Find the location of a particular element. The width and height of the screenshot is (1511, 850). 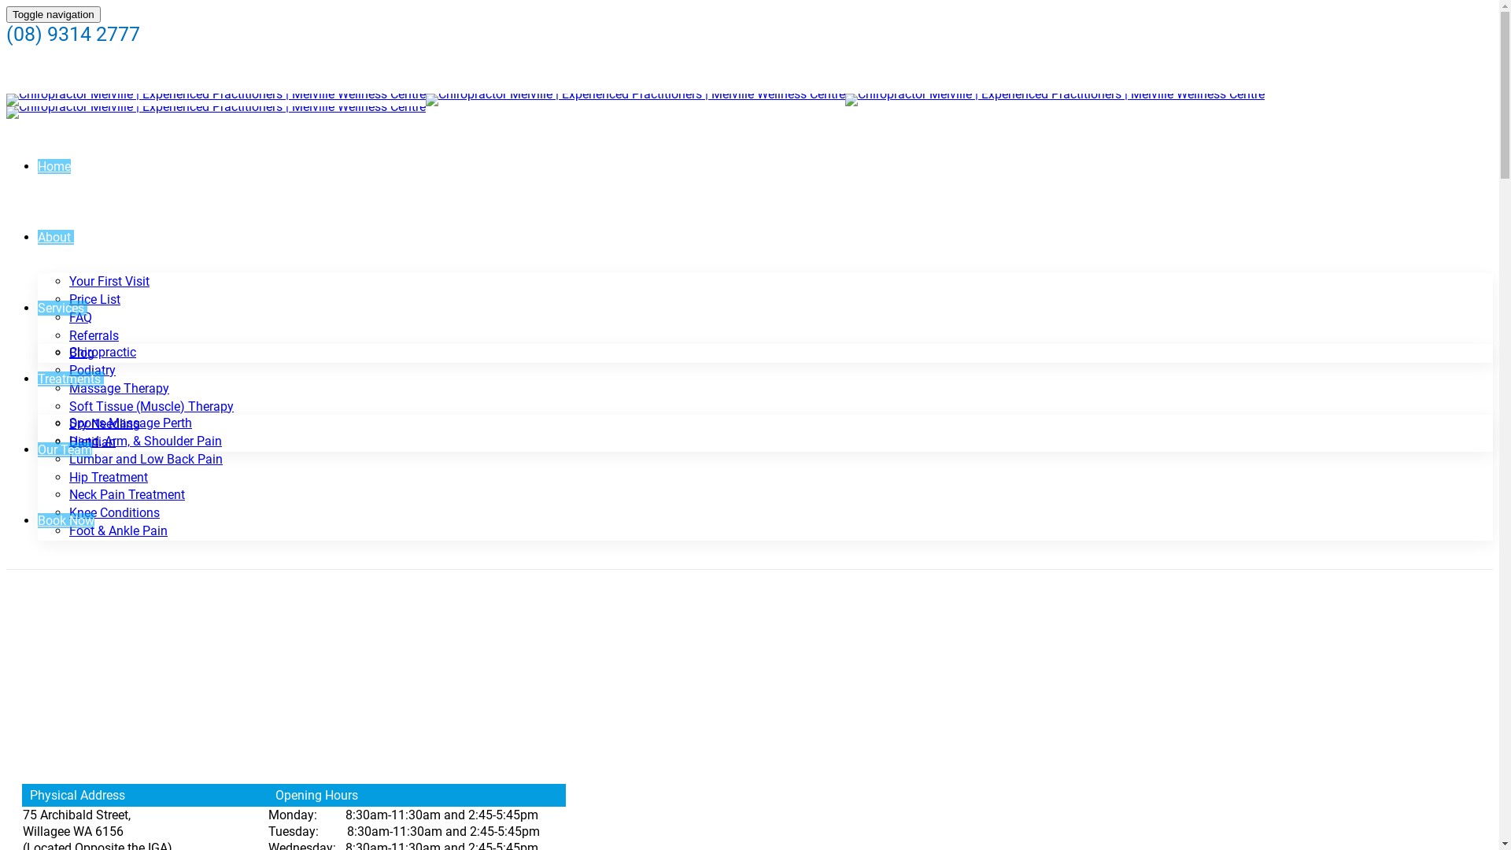

Soft Tissue (Muscle) Therapy is located at coordinates (151, 406).